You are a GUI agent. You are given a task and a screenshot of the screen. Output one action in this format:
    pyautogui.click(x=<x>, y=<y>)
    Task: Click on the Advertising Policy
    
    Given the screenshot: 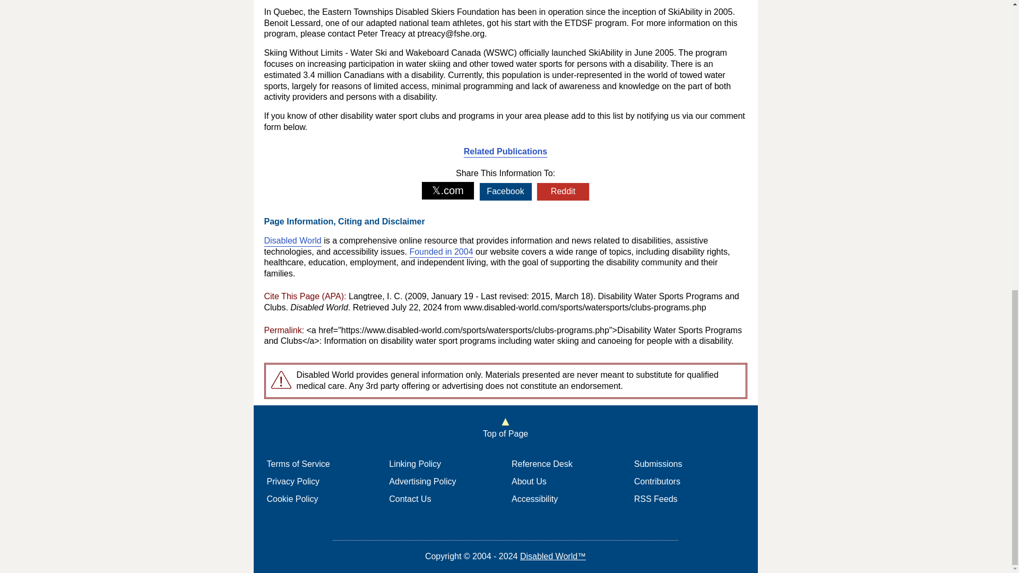 What is the action you would take?
    pyautogui.click(x=422, y=481)
    